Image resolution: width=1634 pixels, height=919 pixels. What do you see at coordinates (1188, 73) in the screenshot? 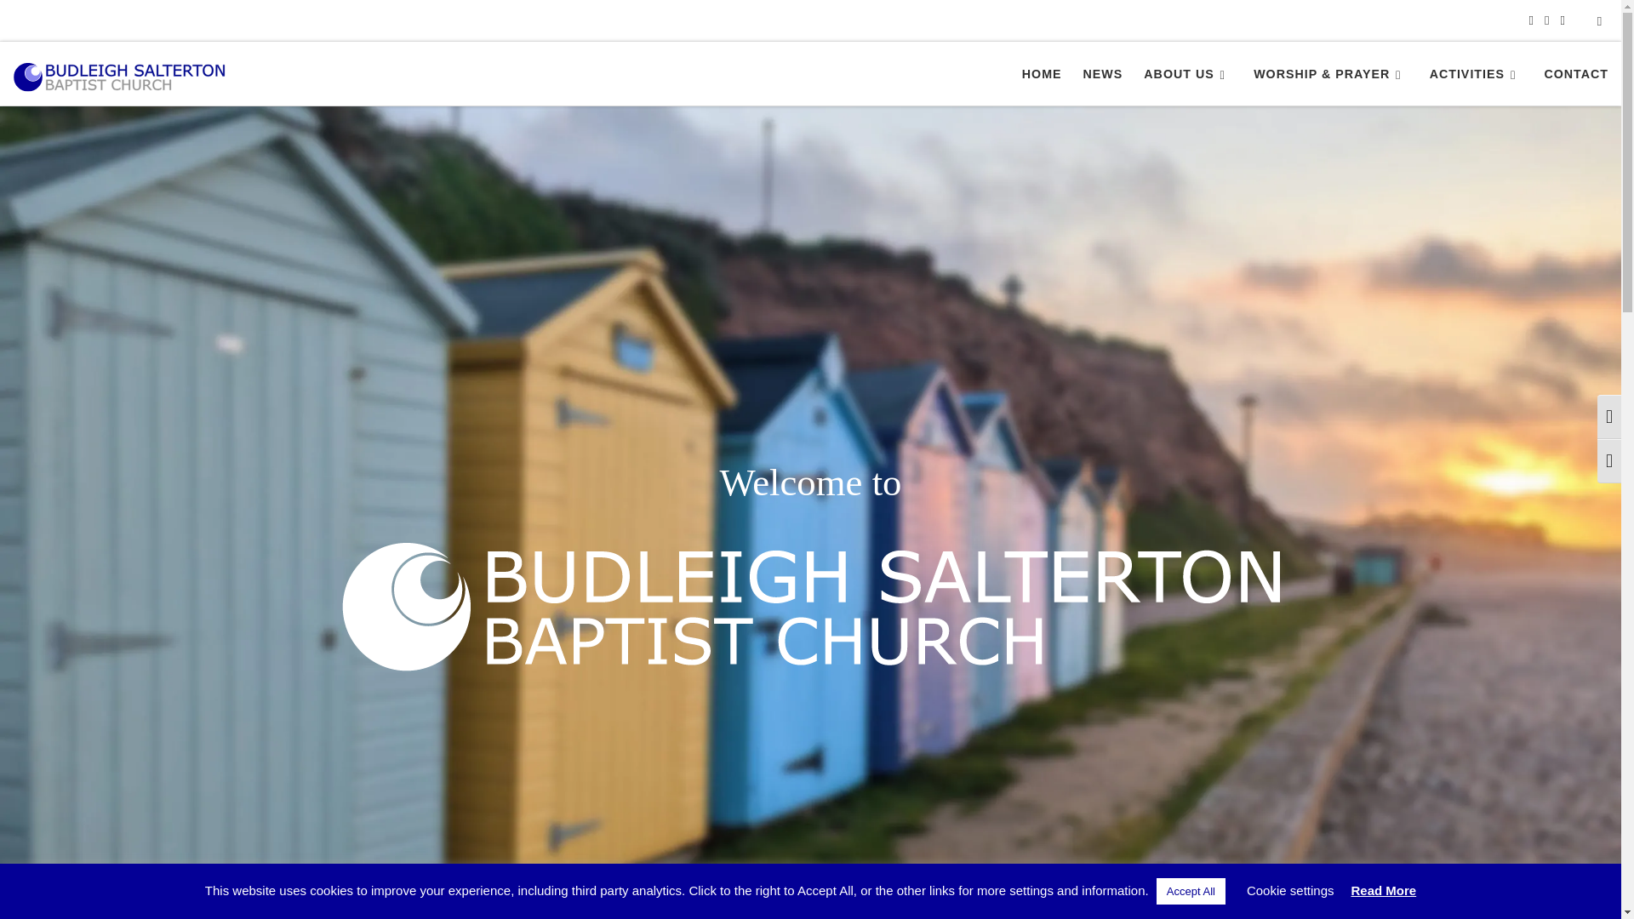
I see `ABOUT US` at bounding box center [1188, 73].